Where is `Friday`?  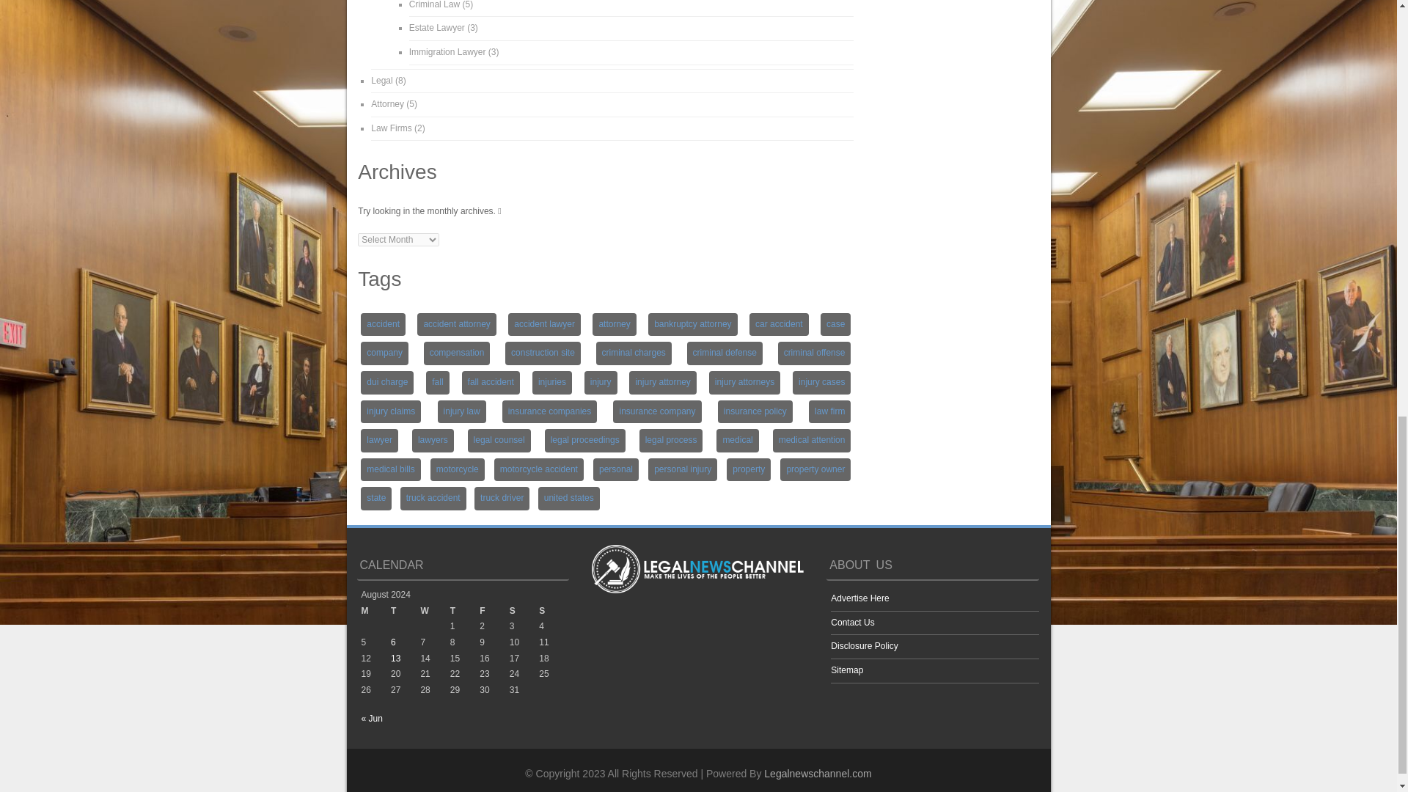 Friday is located at coordinates (494, 611).